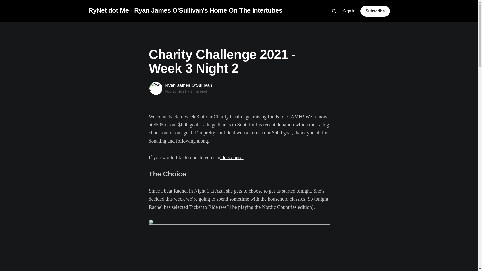  I want to click on do so here., so click(232, 157).